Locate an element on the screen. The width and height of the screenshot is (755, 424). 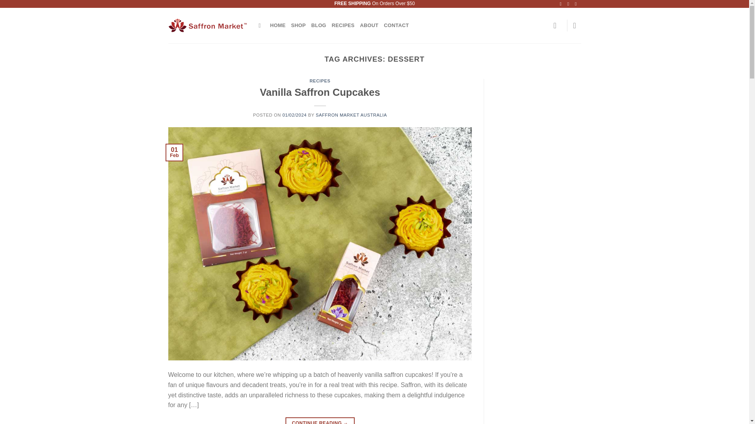
SHOP is located at coordinates (298, 26).